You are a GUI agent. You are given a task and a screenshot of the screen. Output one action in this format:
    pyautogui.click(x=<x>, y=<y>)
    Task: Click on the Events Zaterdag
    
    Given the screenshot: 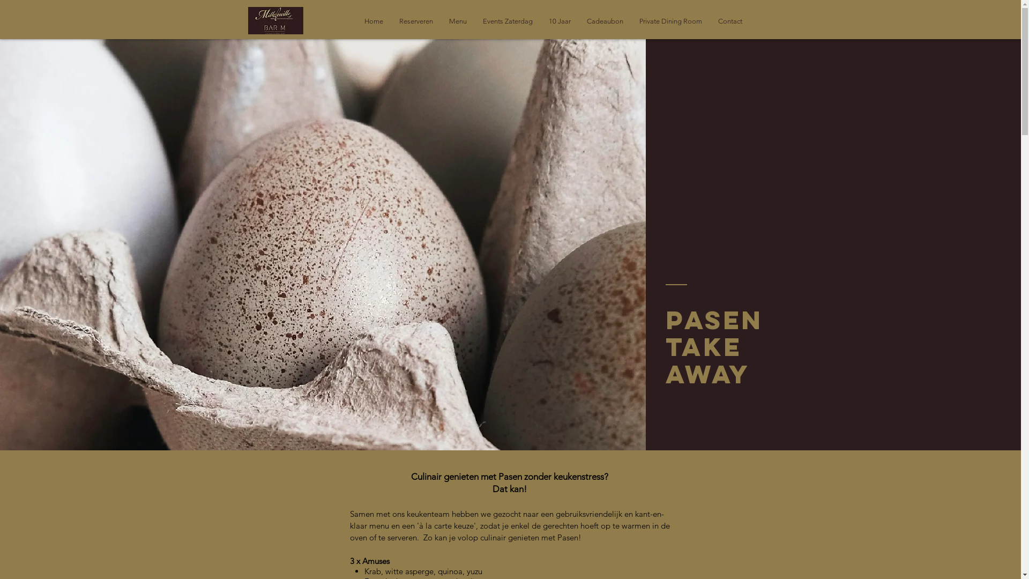 What is the action you would take?
    pyautogui.click(x=508, y=21)
    